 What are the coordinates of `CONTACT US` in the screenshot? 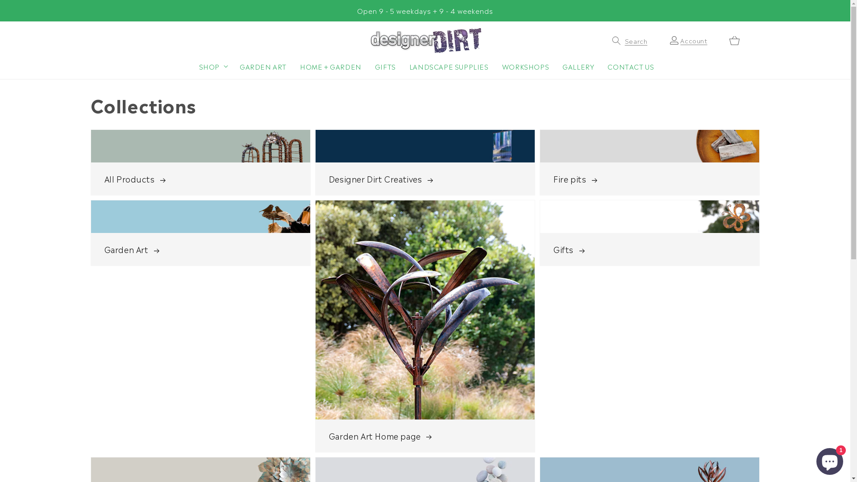 It's located at (629, 66).